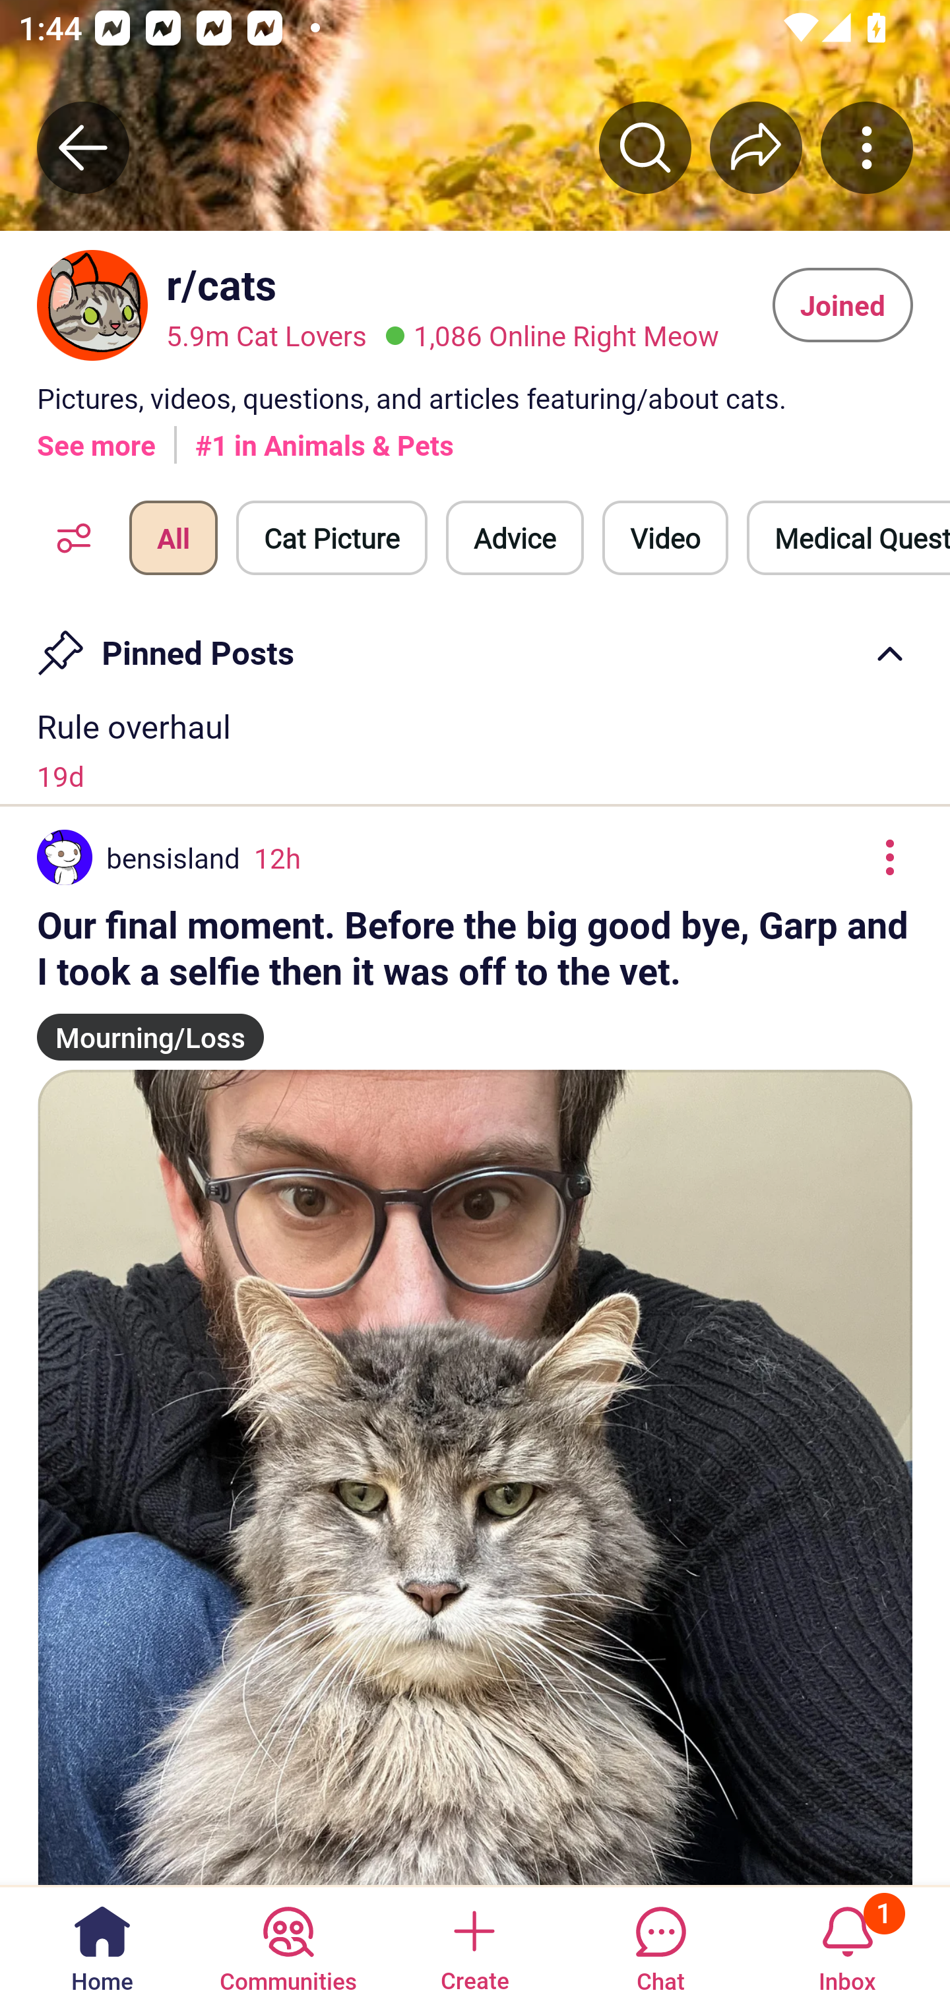 The image size is (950, 2005). What do you see at coordinates (756, 147) in the screenshot?
I see `Share r/﻿cats` at bounding box center [756, 147].